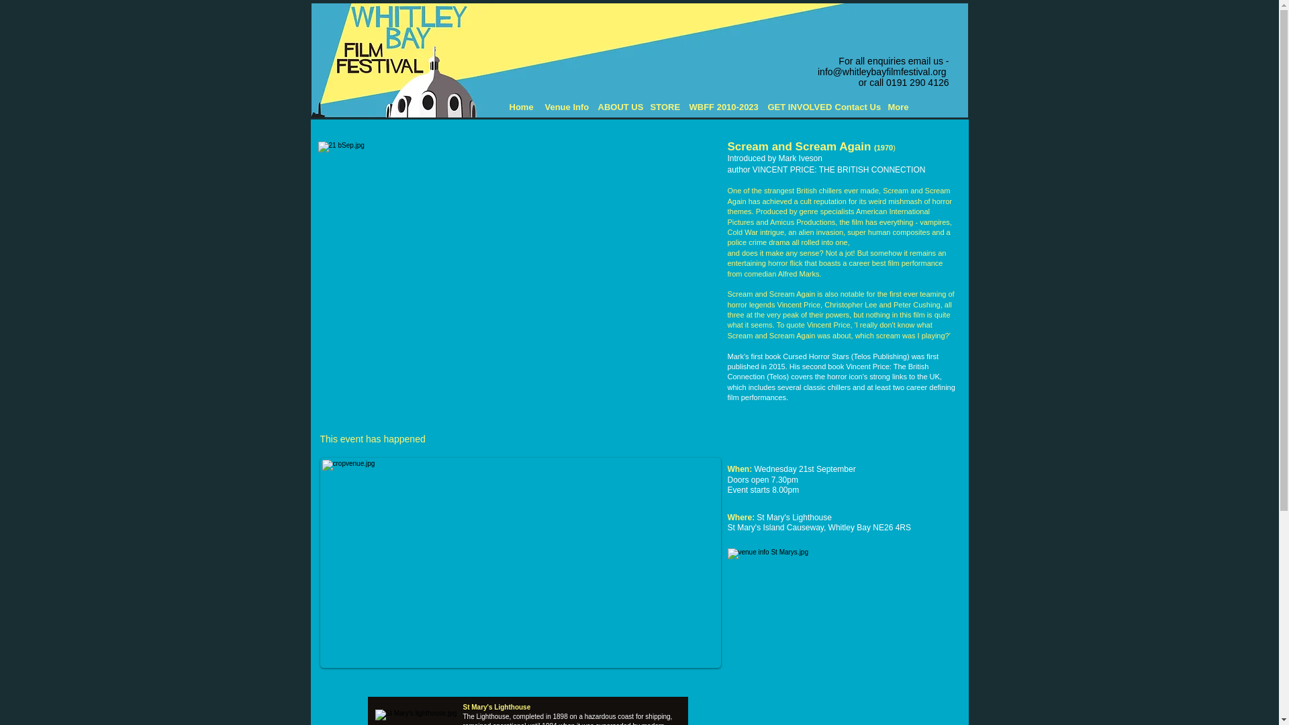  Describe the element at coordinates (795, 107) in the screenshot. I see `GET INVOLVED` at that location.